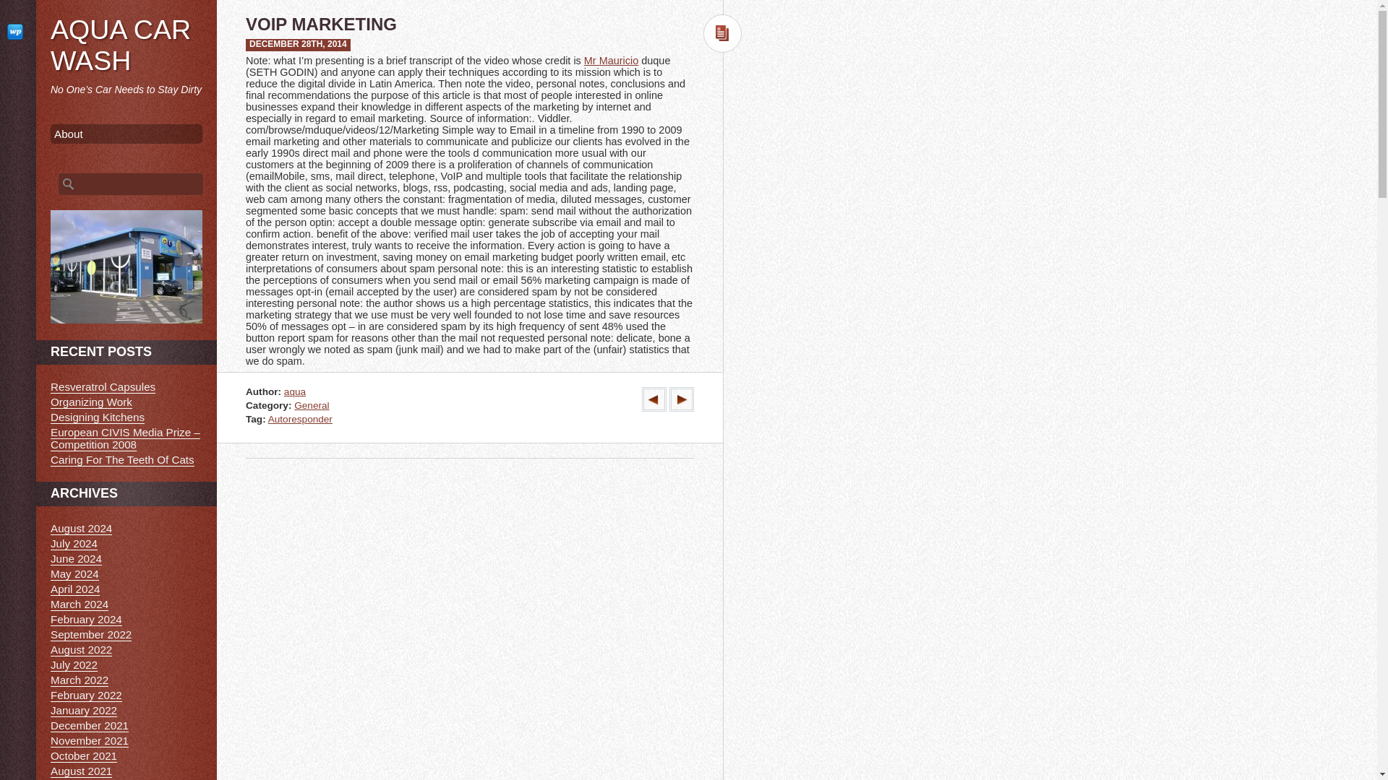  What do you see at coordinates (121, 459) in the screenshot?
I see `Caring For The Teeth Of Cats` at bounding box center [121, 459].